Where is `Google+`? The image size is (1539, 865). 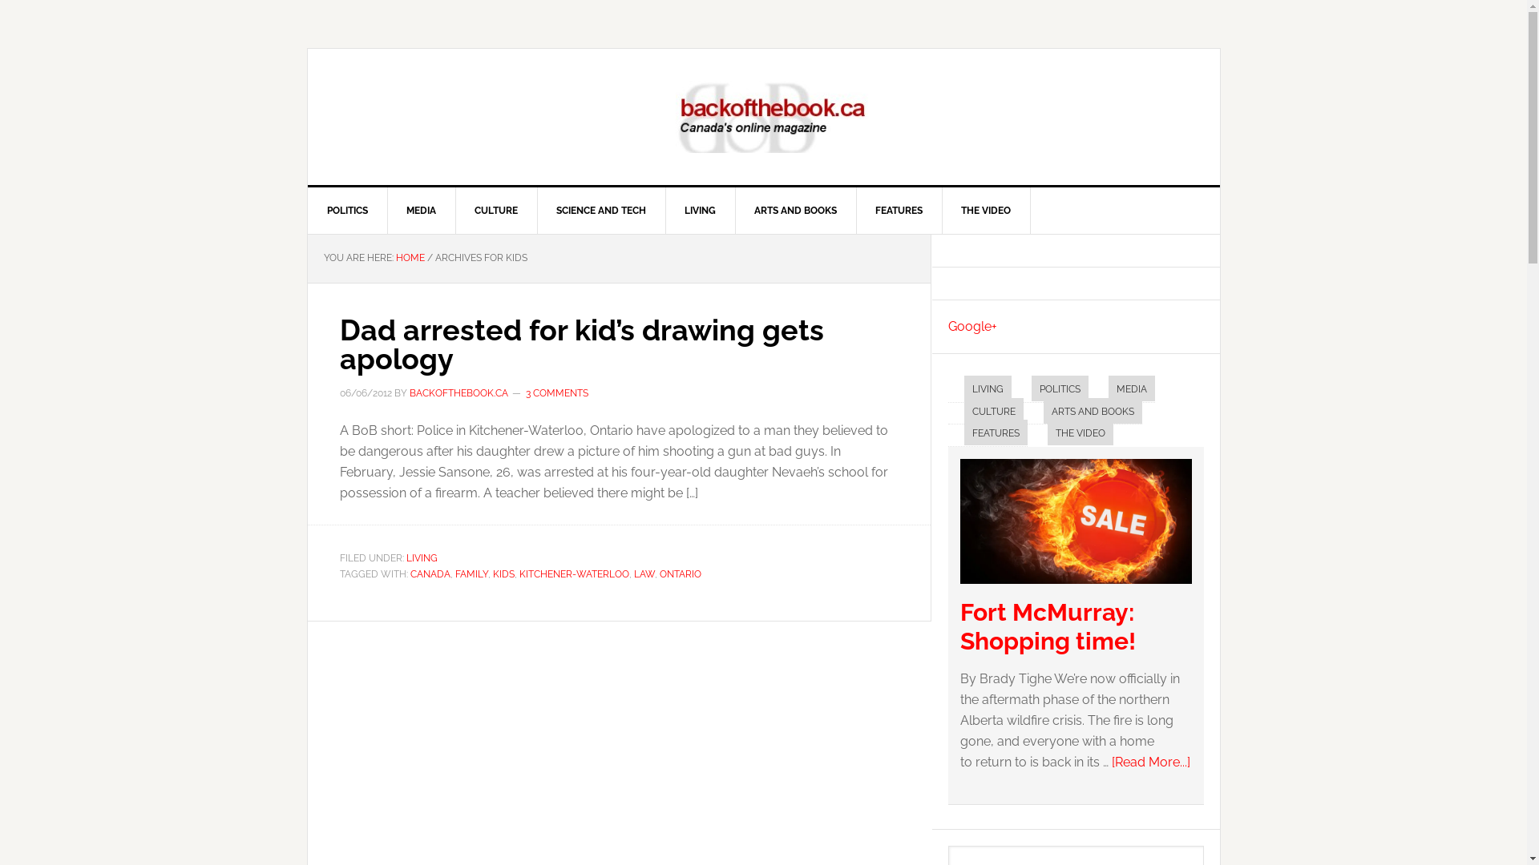 Google+ is located at coordinates (971, 327).